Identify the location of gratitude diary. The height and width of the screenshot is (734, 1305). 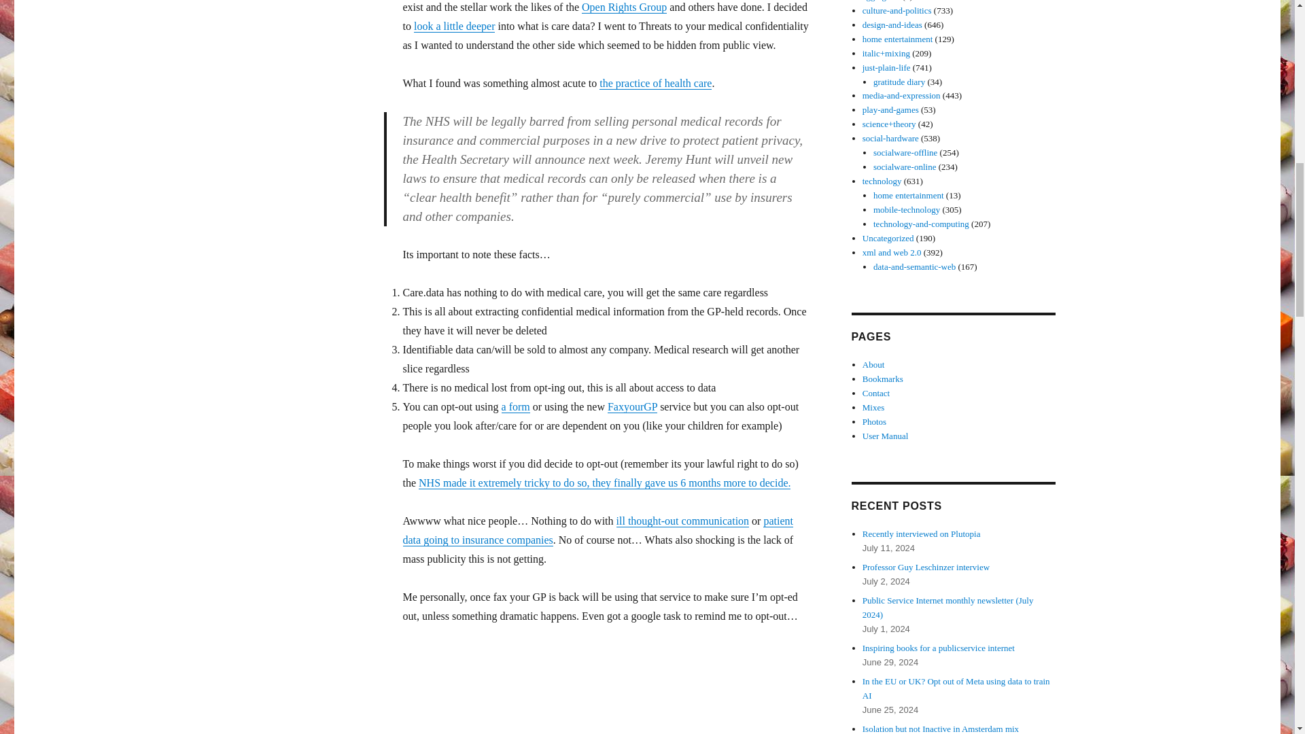
(899, 82).